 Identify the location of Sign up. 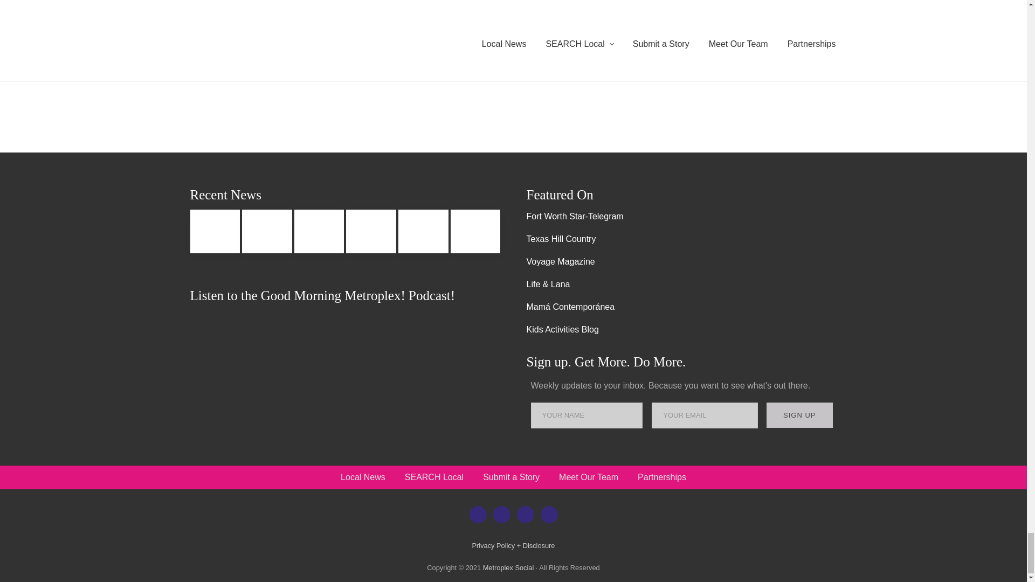
(800, 415).